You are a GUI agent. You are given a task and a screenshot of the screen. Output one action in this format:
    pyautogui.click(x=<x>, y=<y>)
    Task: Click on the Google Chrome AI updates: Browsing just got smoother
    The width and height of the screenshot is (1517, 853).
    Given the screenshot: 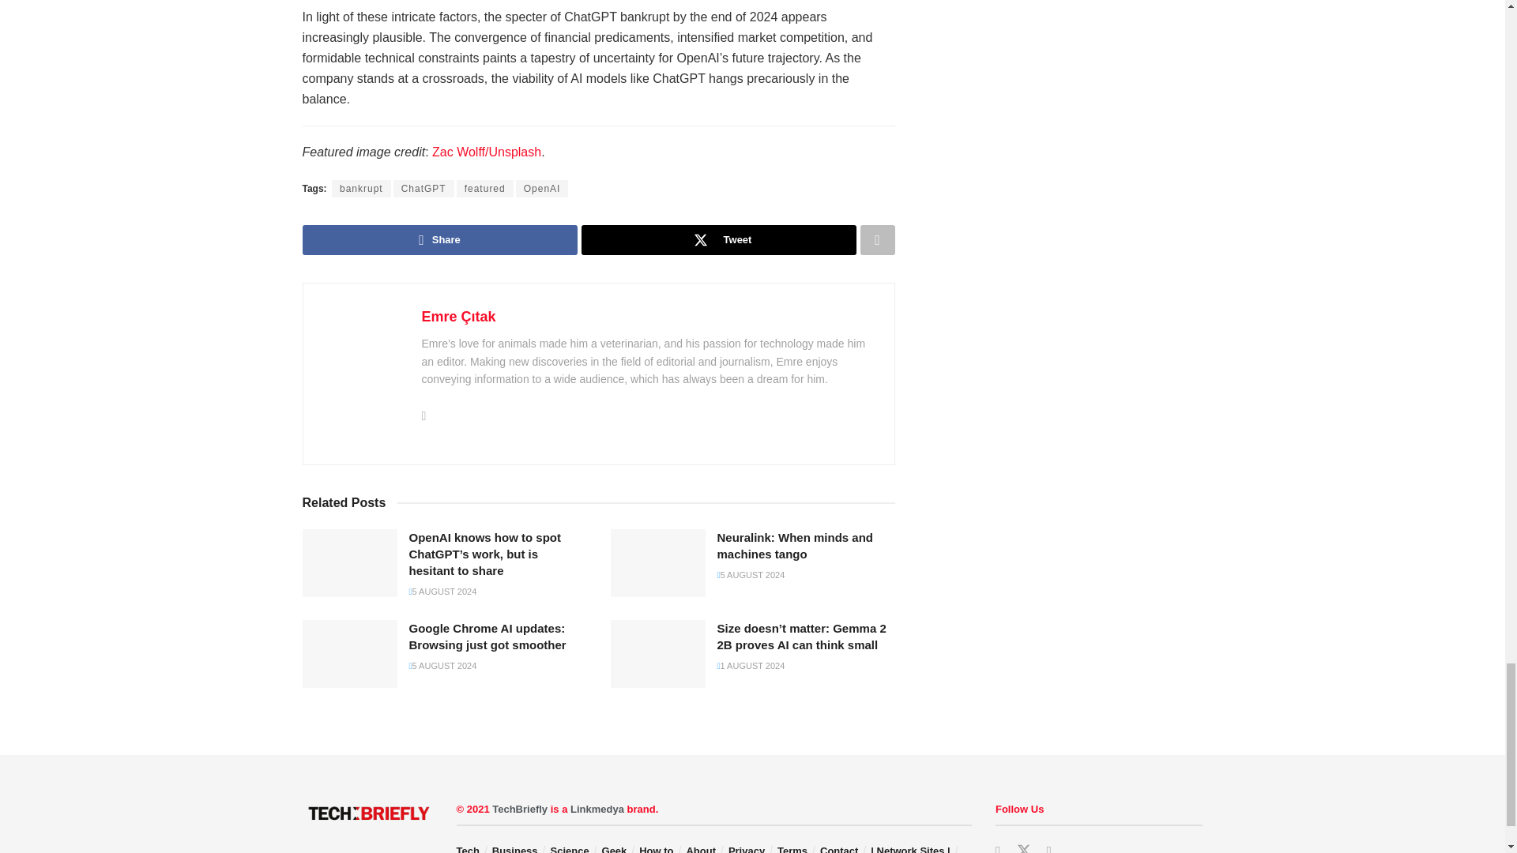 What is the action you would take?
    pyautogui.click(x=349, y=654)
    